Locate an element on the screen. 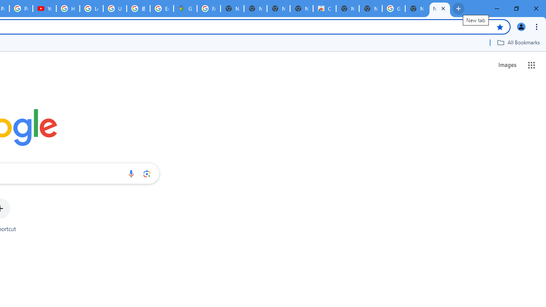  Google Images is located at coordinates (393, 9).